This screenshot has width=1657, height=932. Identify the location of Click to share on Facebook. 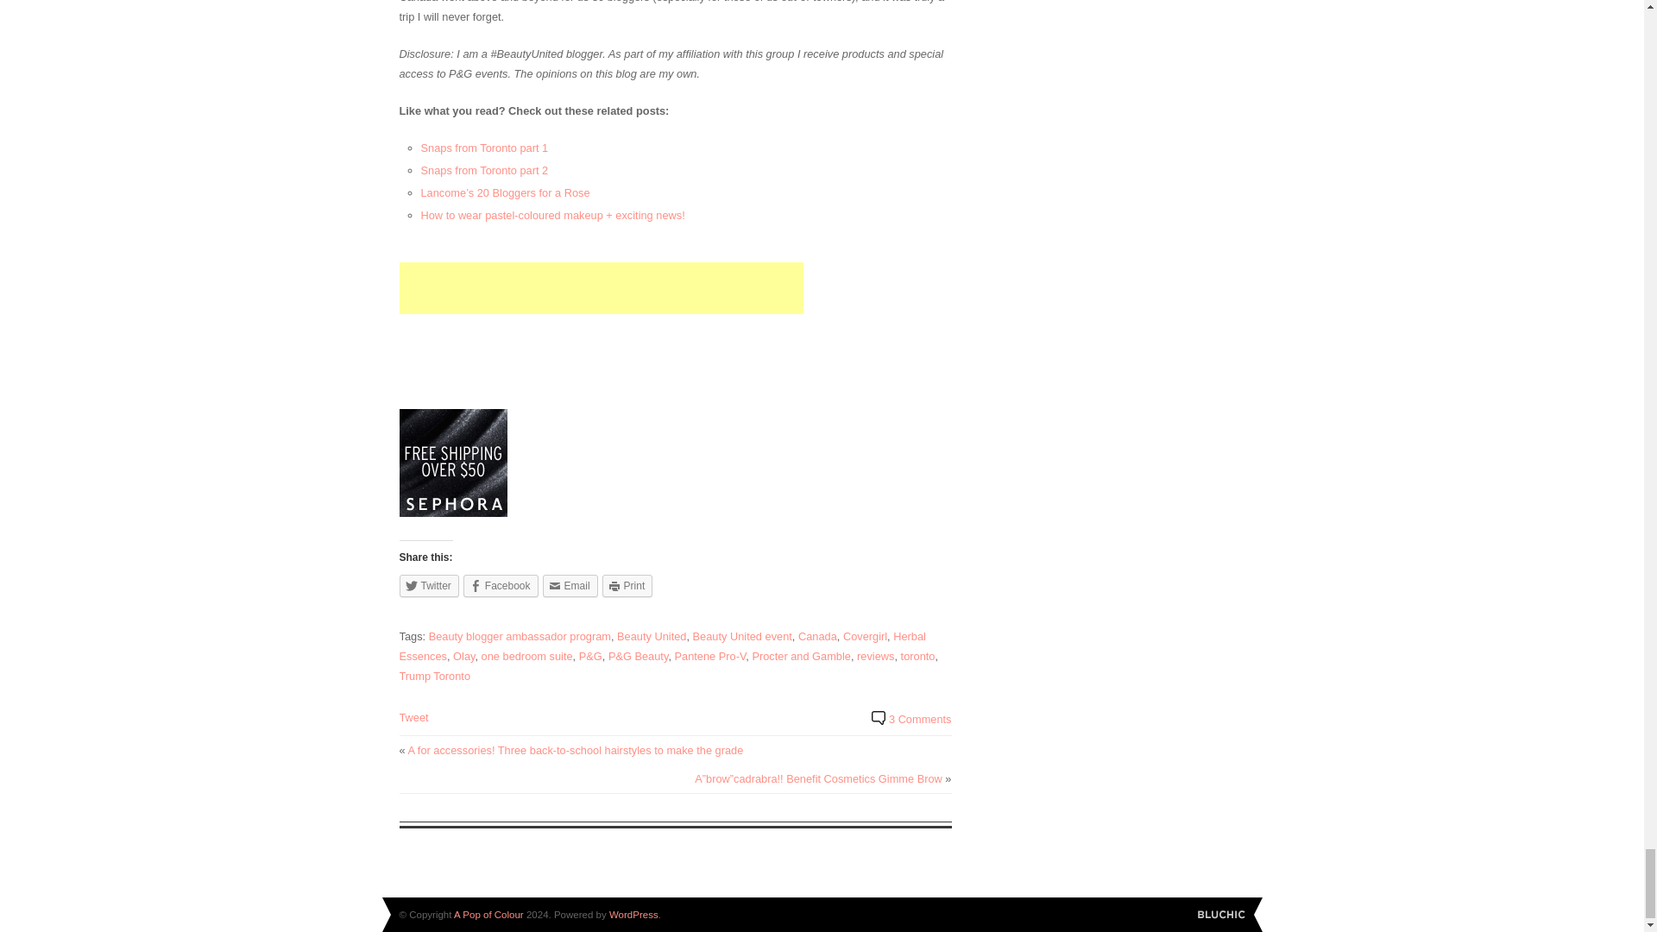
(501, 586).